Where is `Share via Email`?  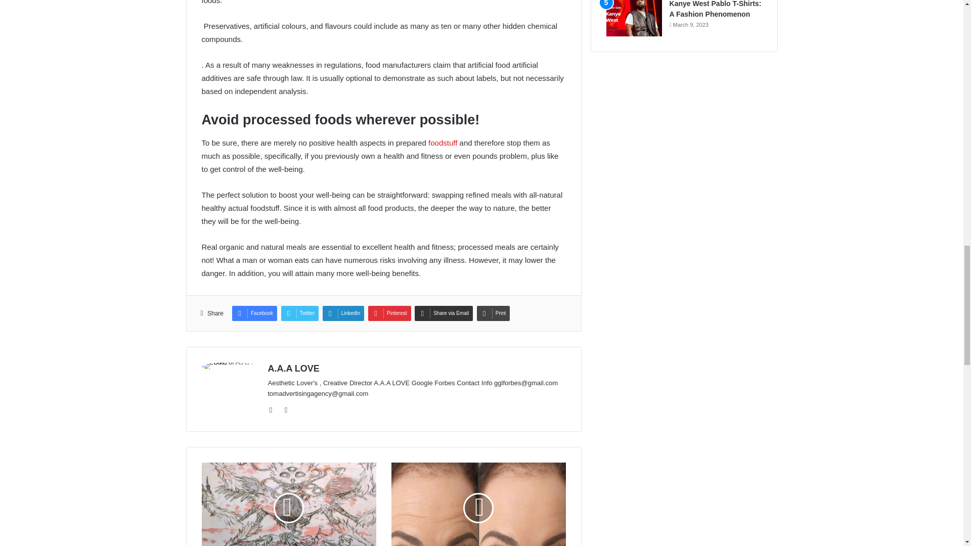 Share via Email is located at coordinates (444, 313).